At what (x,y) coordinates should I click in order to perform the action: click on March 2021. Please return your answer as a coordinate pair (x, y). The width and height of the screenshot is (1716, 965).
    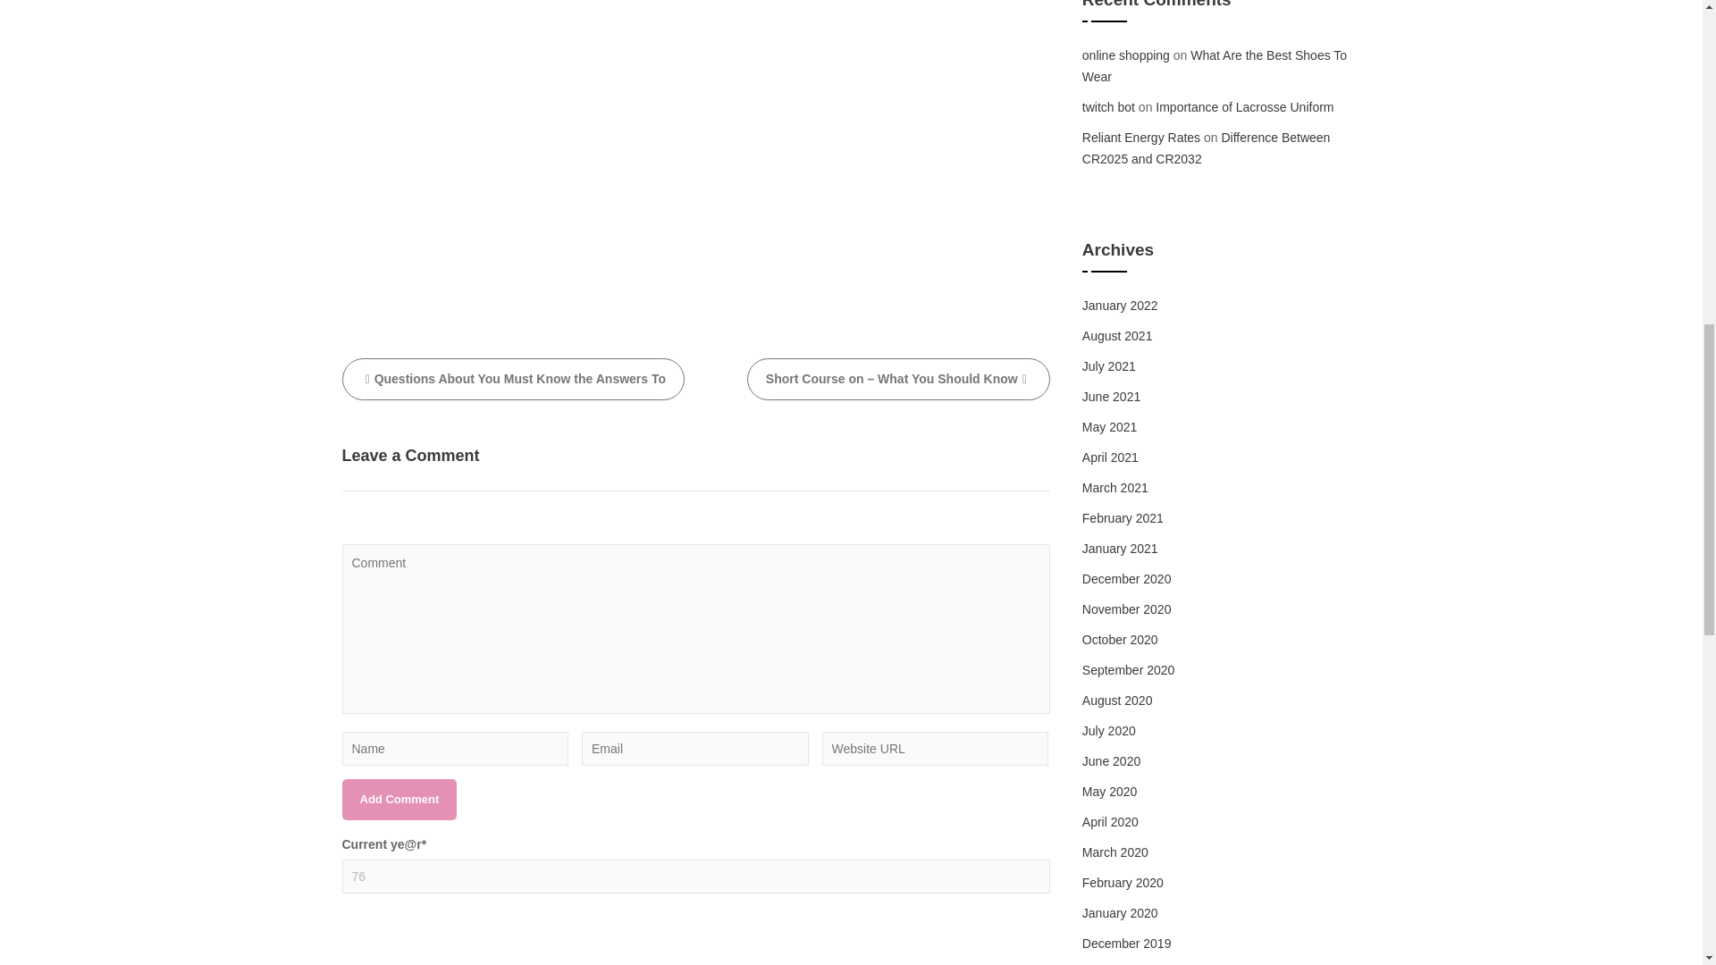
    Looking at the image, I should click on (1115, 488).